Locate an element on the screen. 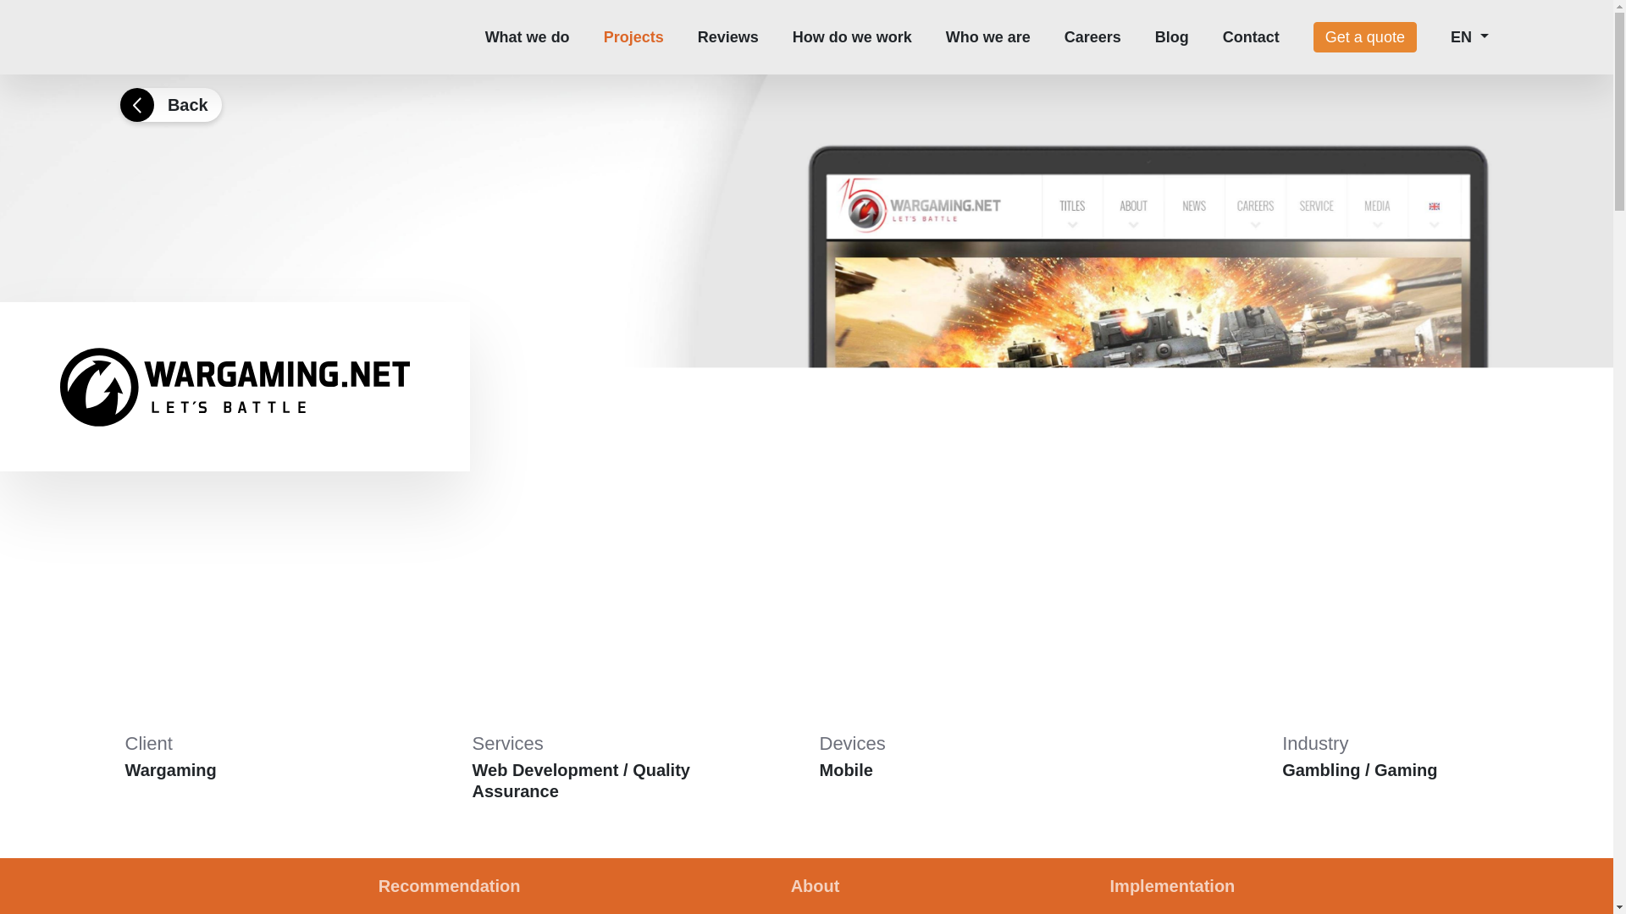 The width and height of the screenshot is (1626, 914). EN is located at coordinates (1469, 37).